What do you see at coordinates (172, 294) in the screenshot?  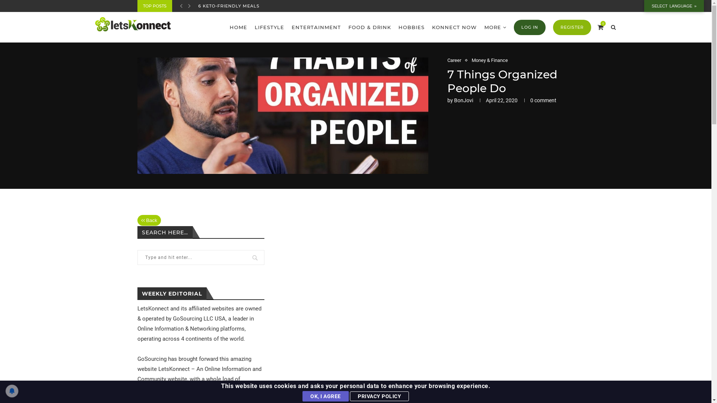 I see `WEEKLY EDITORIAL` at bounding box center [172, 294].